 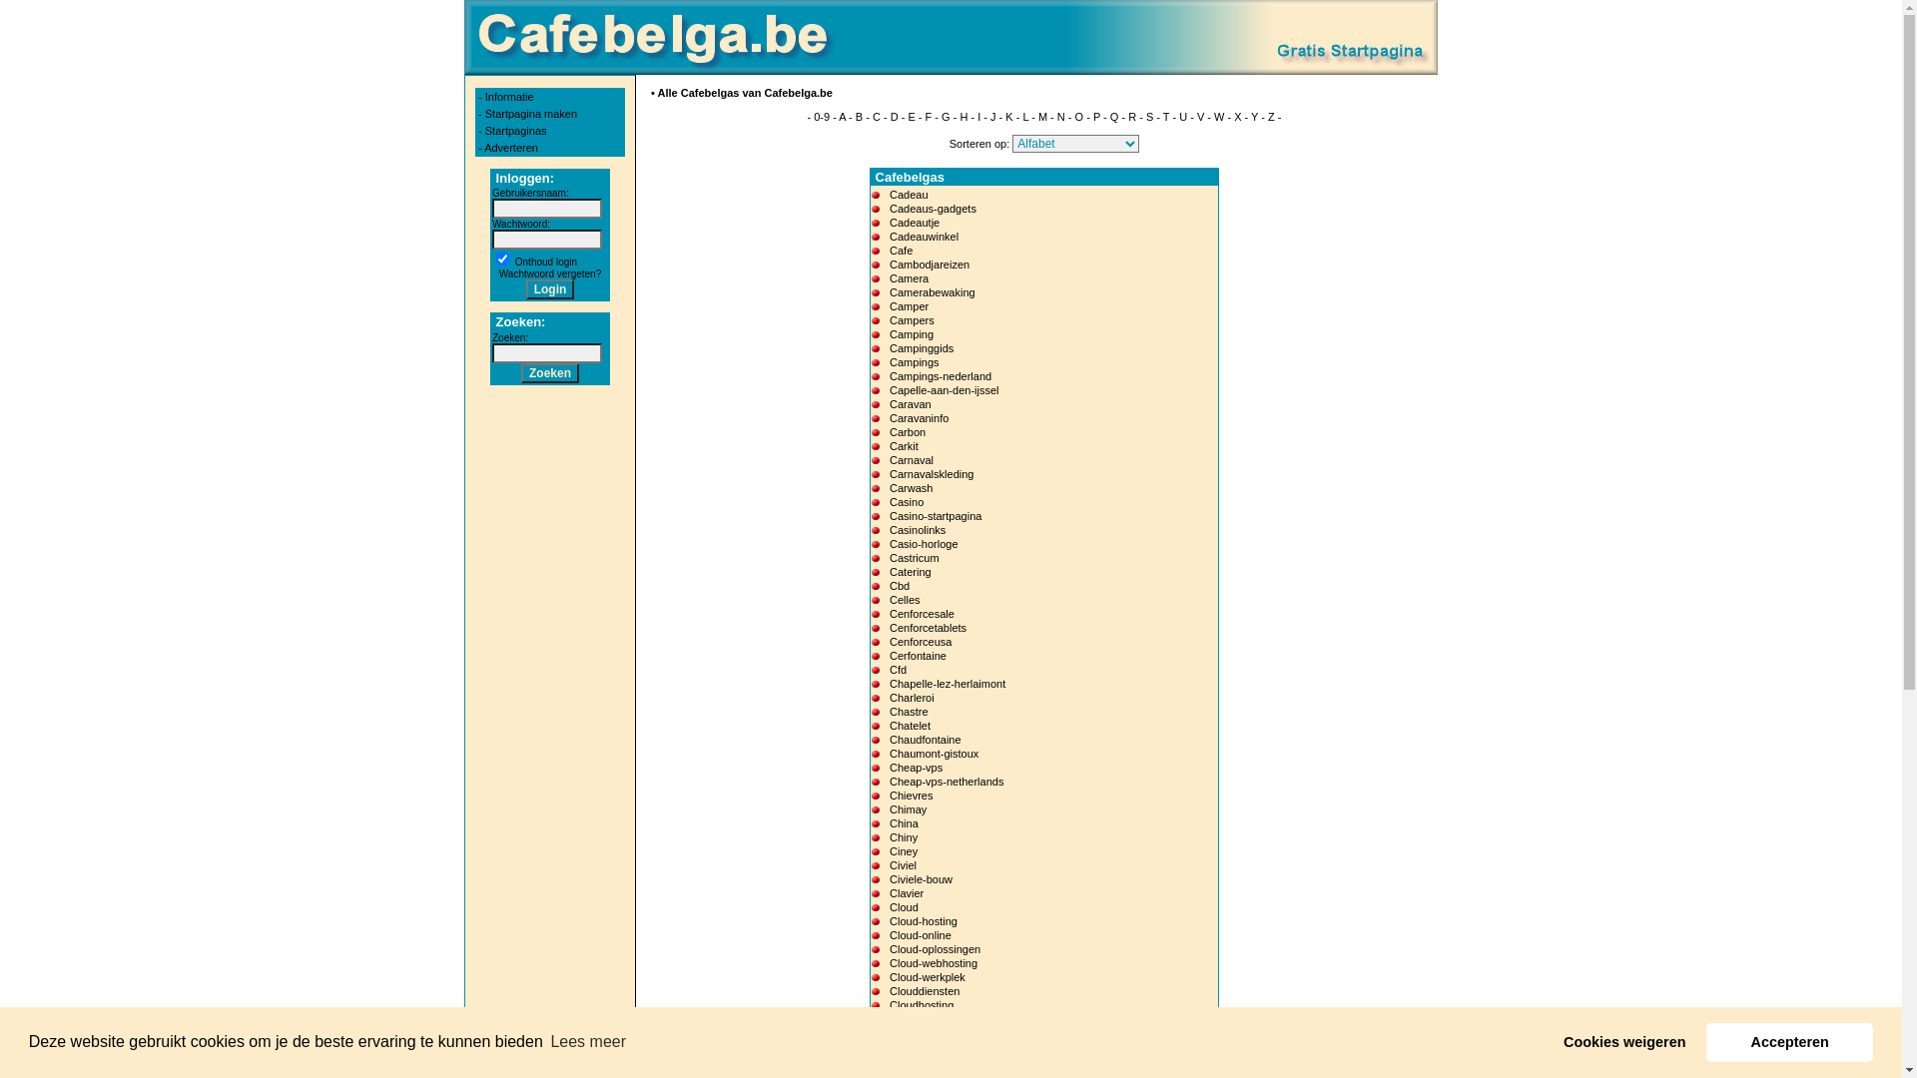 I want to click on Camerabewaking, so click(x=933, y=292).